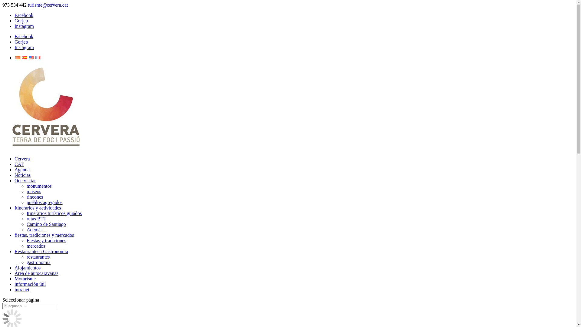  What do you see at coordinates (38, 208) in the screenshot?
I see `Itinerarios y actividades` at bounding box center [38, 208].